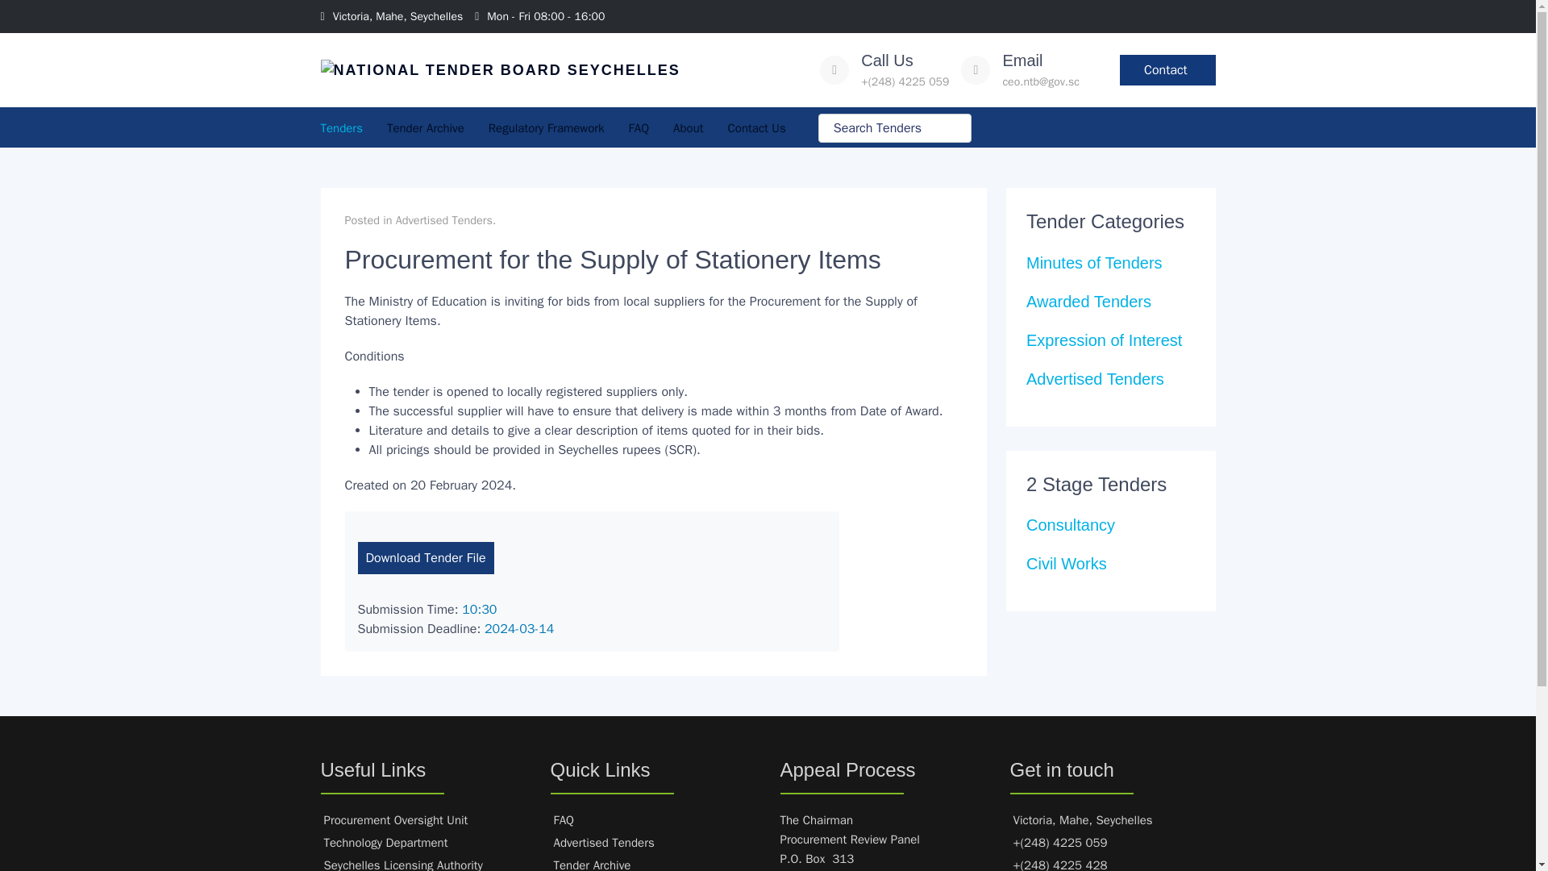 Image resolution: width=1548 pixels, height=871 pixels. I want to click on Consultancy, so click(1070, 525).